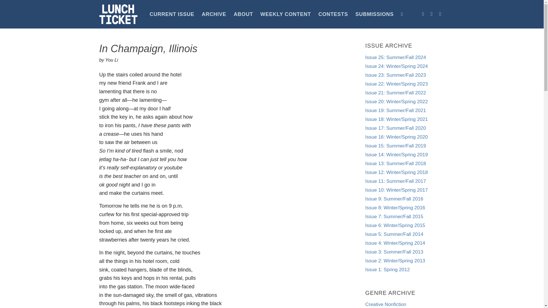 This screenshot has height=308, width=548. What do you see at coordinates (440, 14) in the screenshot?
I see `X` at bounding box center [440, 14].